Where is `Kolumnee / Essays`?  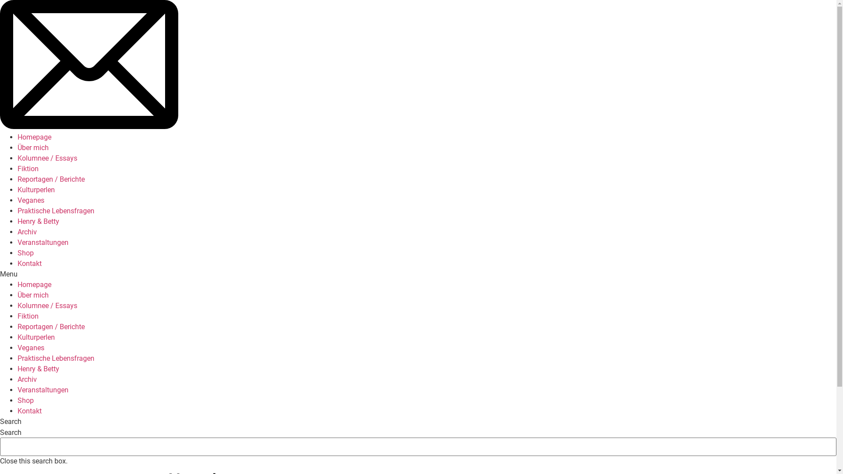
Kolumnee / Essays is located at coordinates (47, 305).